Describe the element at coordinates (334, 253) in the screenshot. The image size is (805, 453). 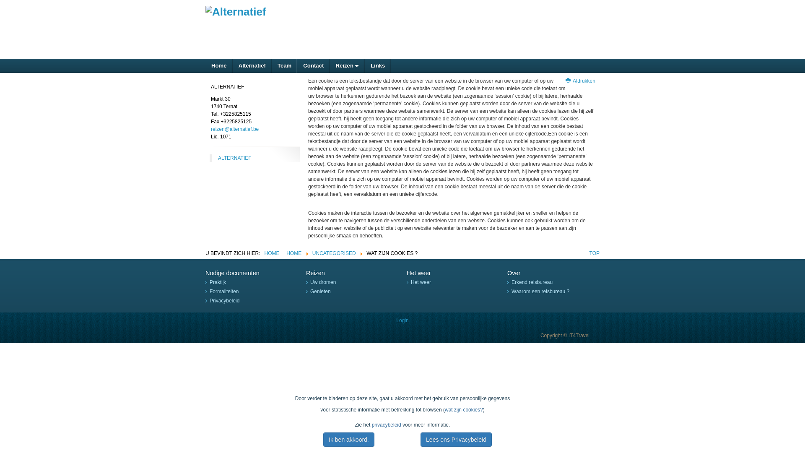
I see `UNCATEGORISED` at that location.